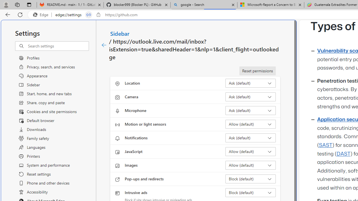  Describe the element at coordinates (104, 45) in the screenshot. I see `Class: c01182` at that location.